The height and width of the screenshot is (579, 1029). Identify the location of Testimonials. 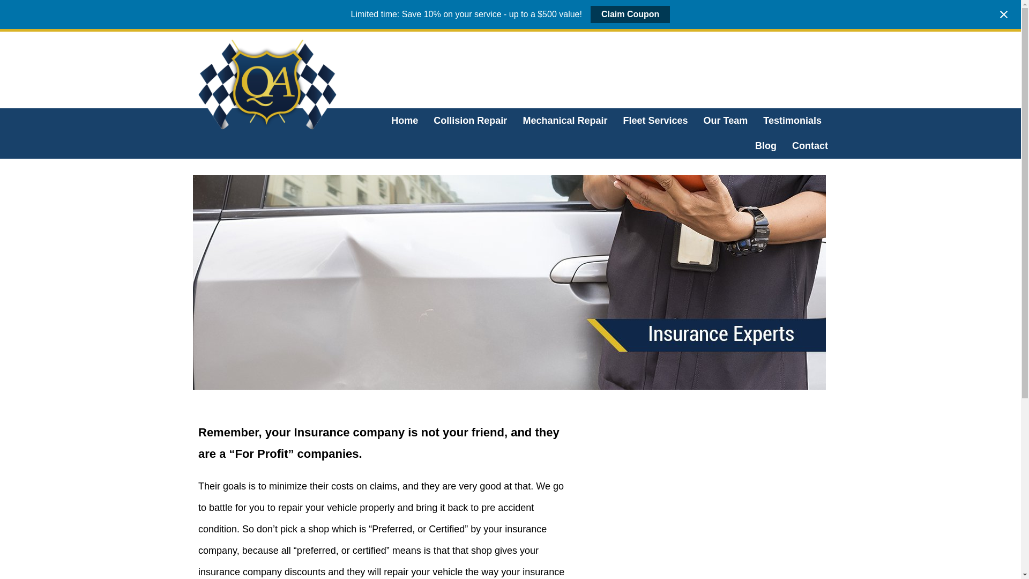
(792, 121).